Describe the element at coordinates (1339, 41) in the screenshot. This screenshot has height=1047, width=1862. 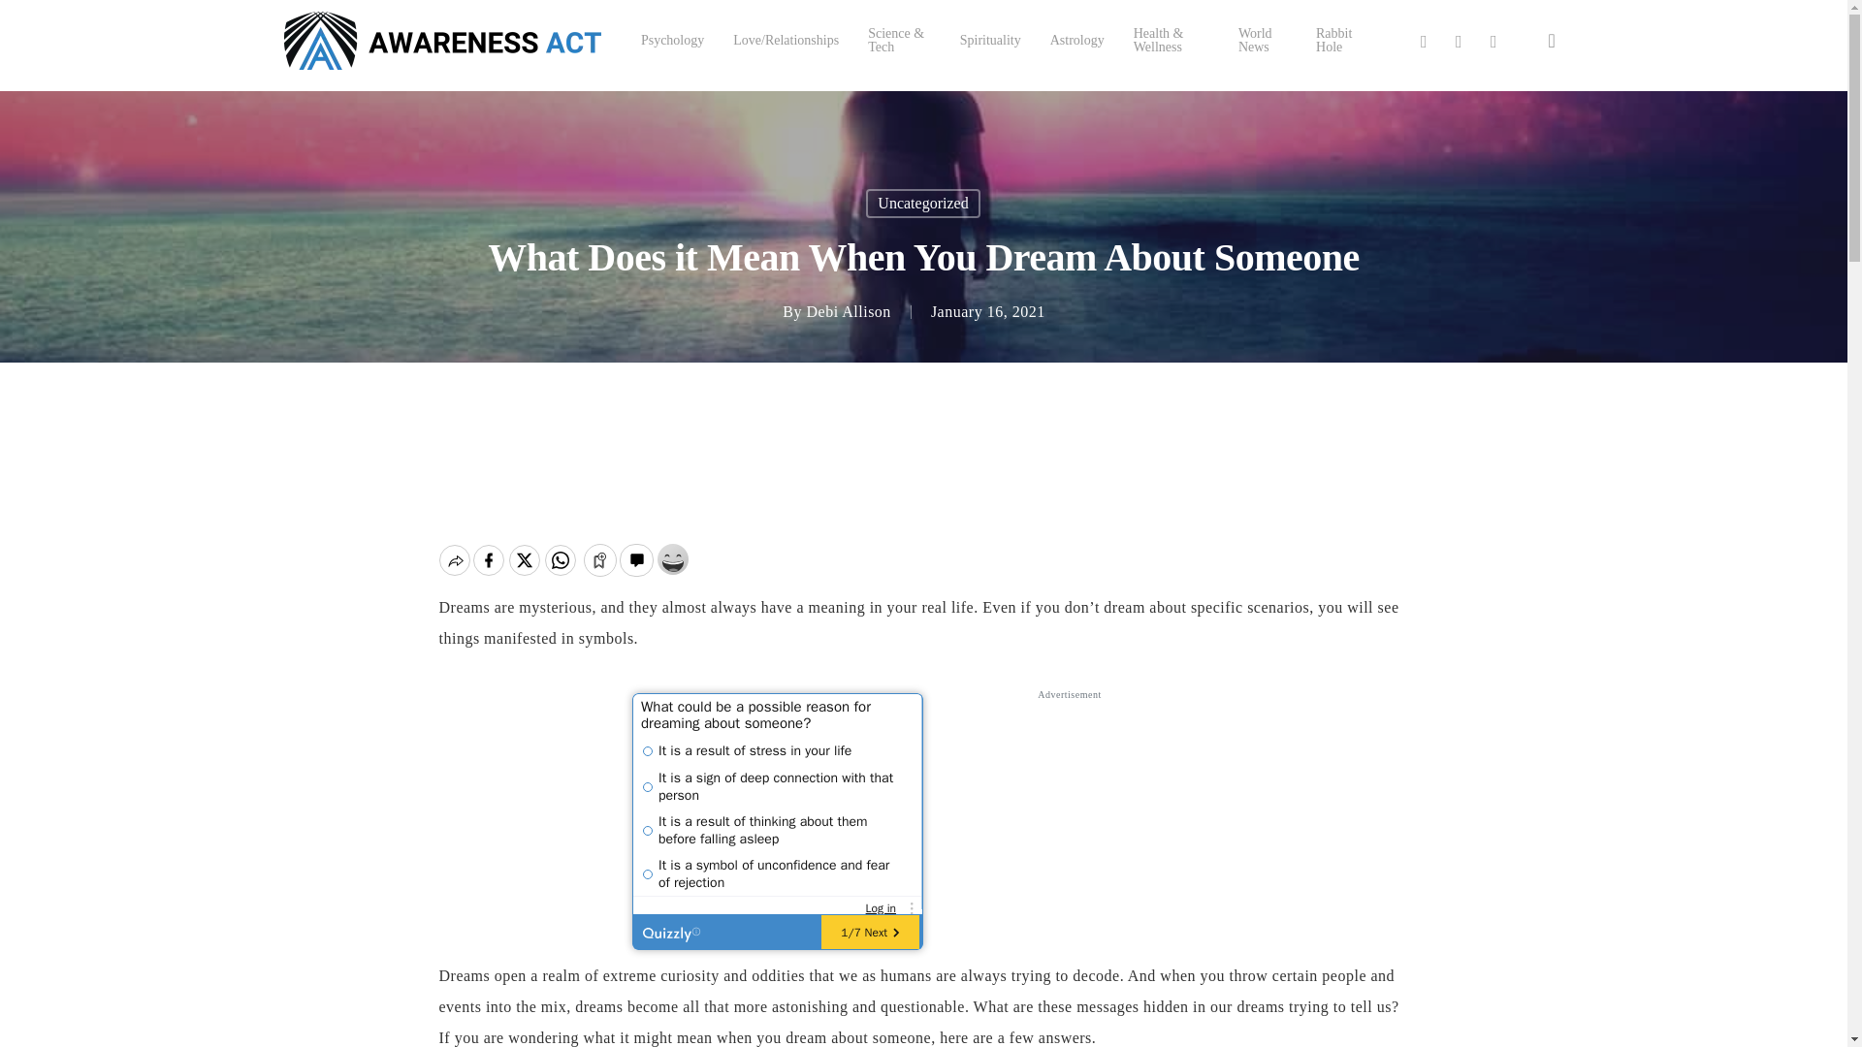
I see `Rabbit Hole` at that location.